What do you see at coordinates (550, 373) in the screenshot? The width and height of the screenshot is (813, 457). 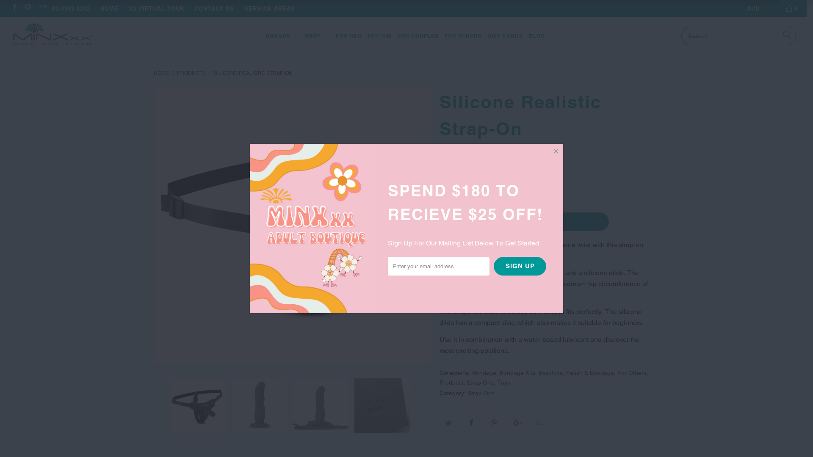 I see `Easytoys` at bounding box center [550, 373].